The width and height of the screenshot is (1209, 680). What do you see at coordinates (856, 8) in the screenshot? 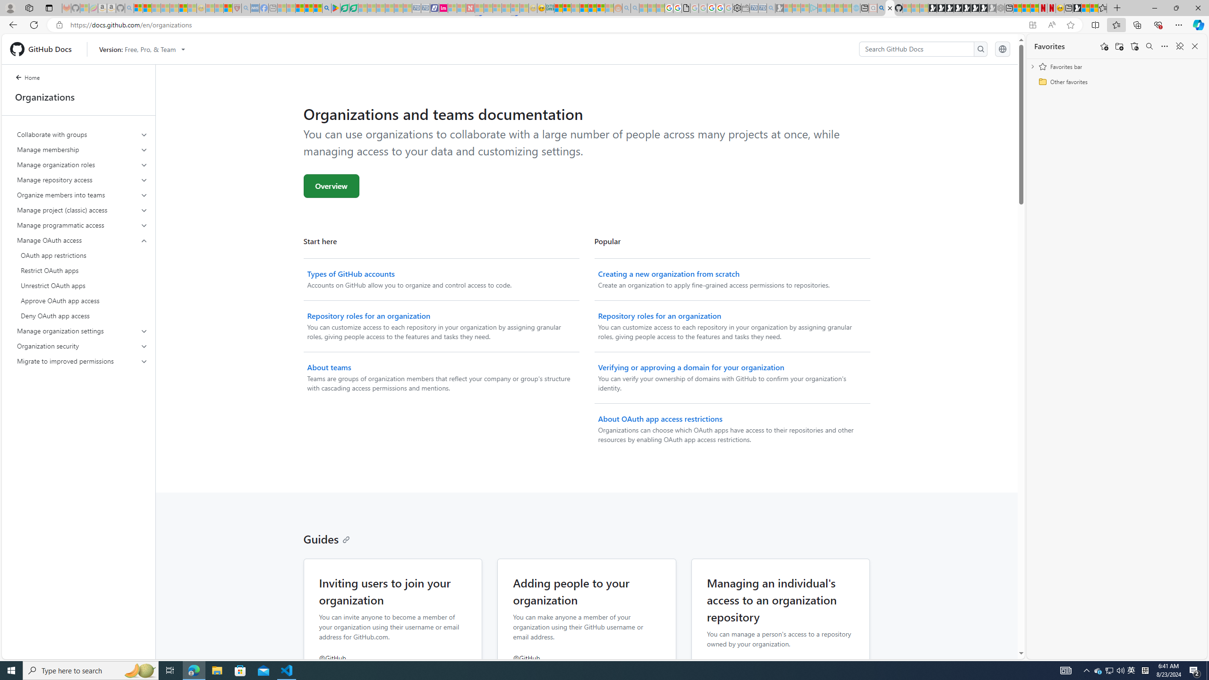
I see `Home | Sky Blue Bikes - Sky Blue Bikes - Sleeping` at bounding box center [856, 8].